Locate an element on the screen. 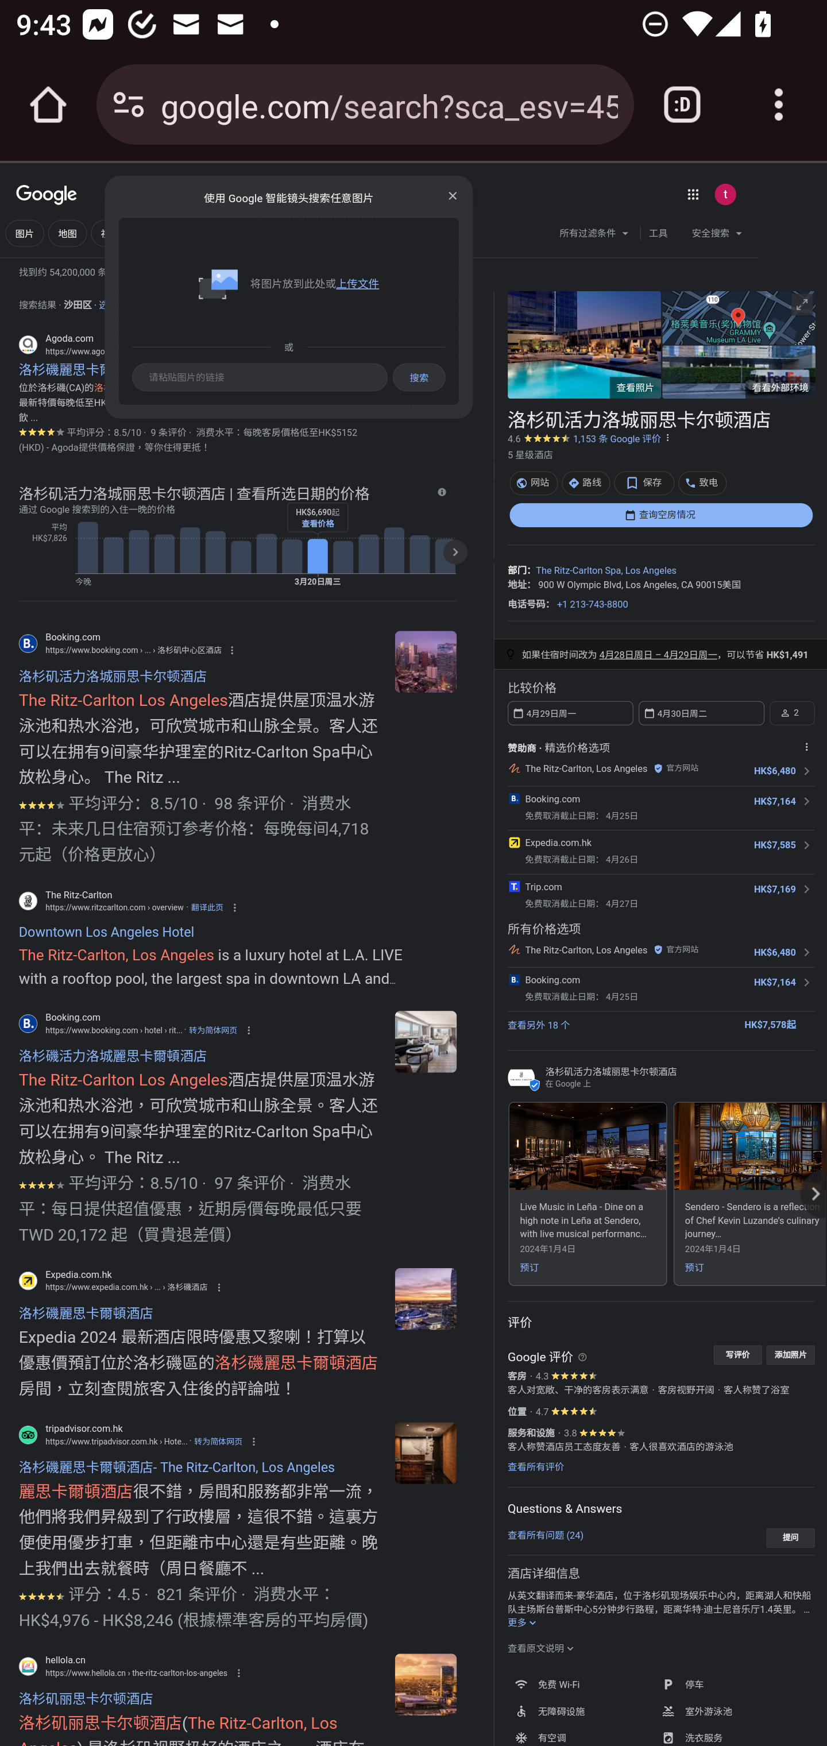  请选择访客人数 is located at coordinates (791, 712).